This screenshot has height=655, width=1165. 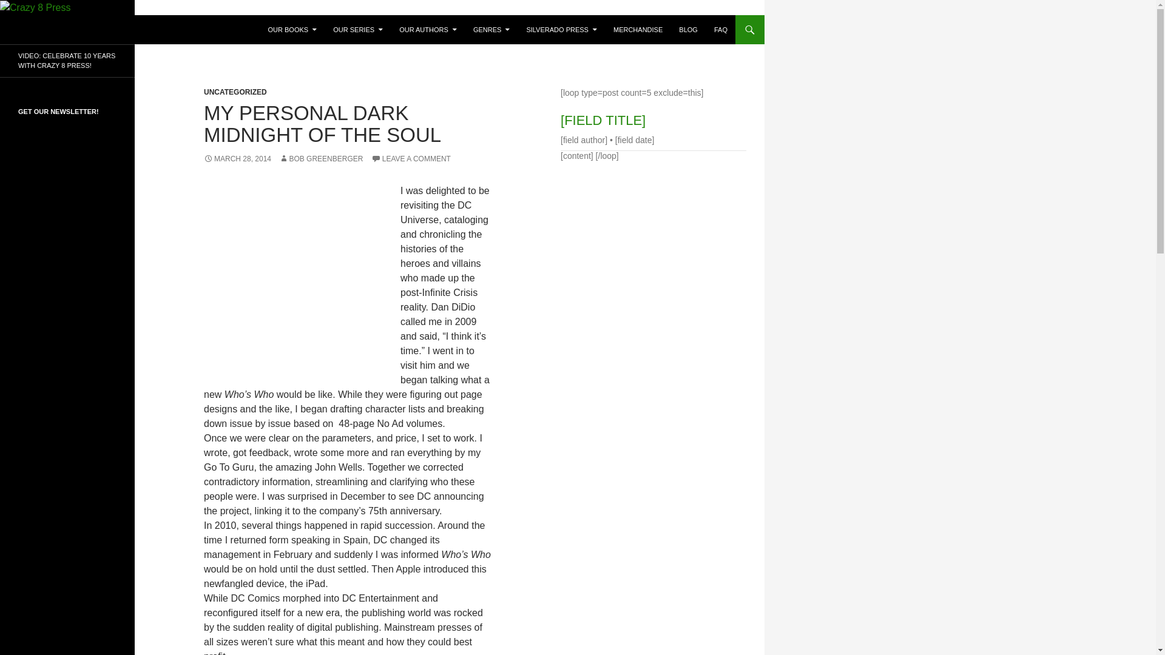 What do you see at coordinates (292, 29) in the screenshot?
I see `OUR BOOKS` at bounding box center [292, 29].